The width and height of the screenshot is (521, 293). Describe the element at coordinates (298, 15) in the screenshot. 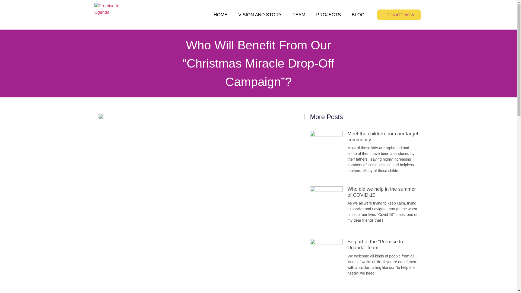

I see `TEAM` at that location.